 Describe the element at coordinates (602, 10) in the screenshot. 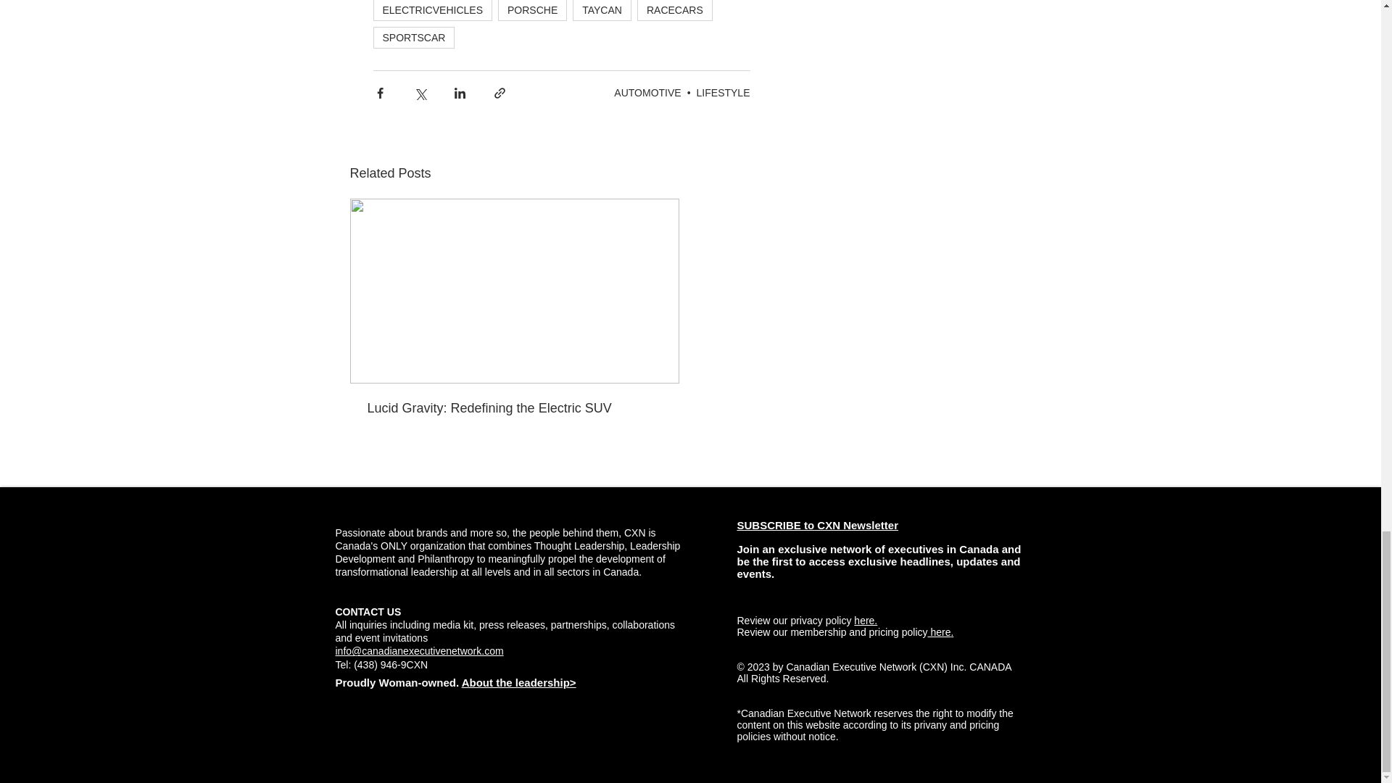

I see `TAYCAN` at that location.